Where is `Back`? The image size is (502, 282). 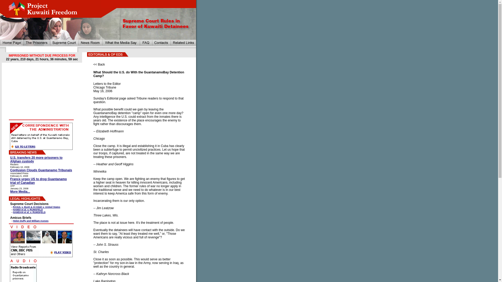
Back is located at coordinates (101, 64).